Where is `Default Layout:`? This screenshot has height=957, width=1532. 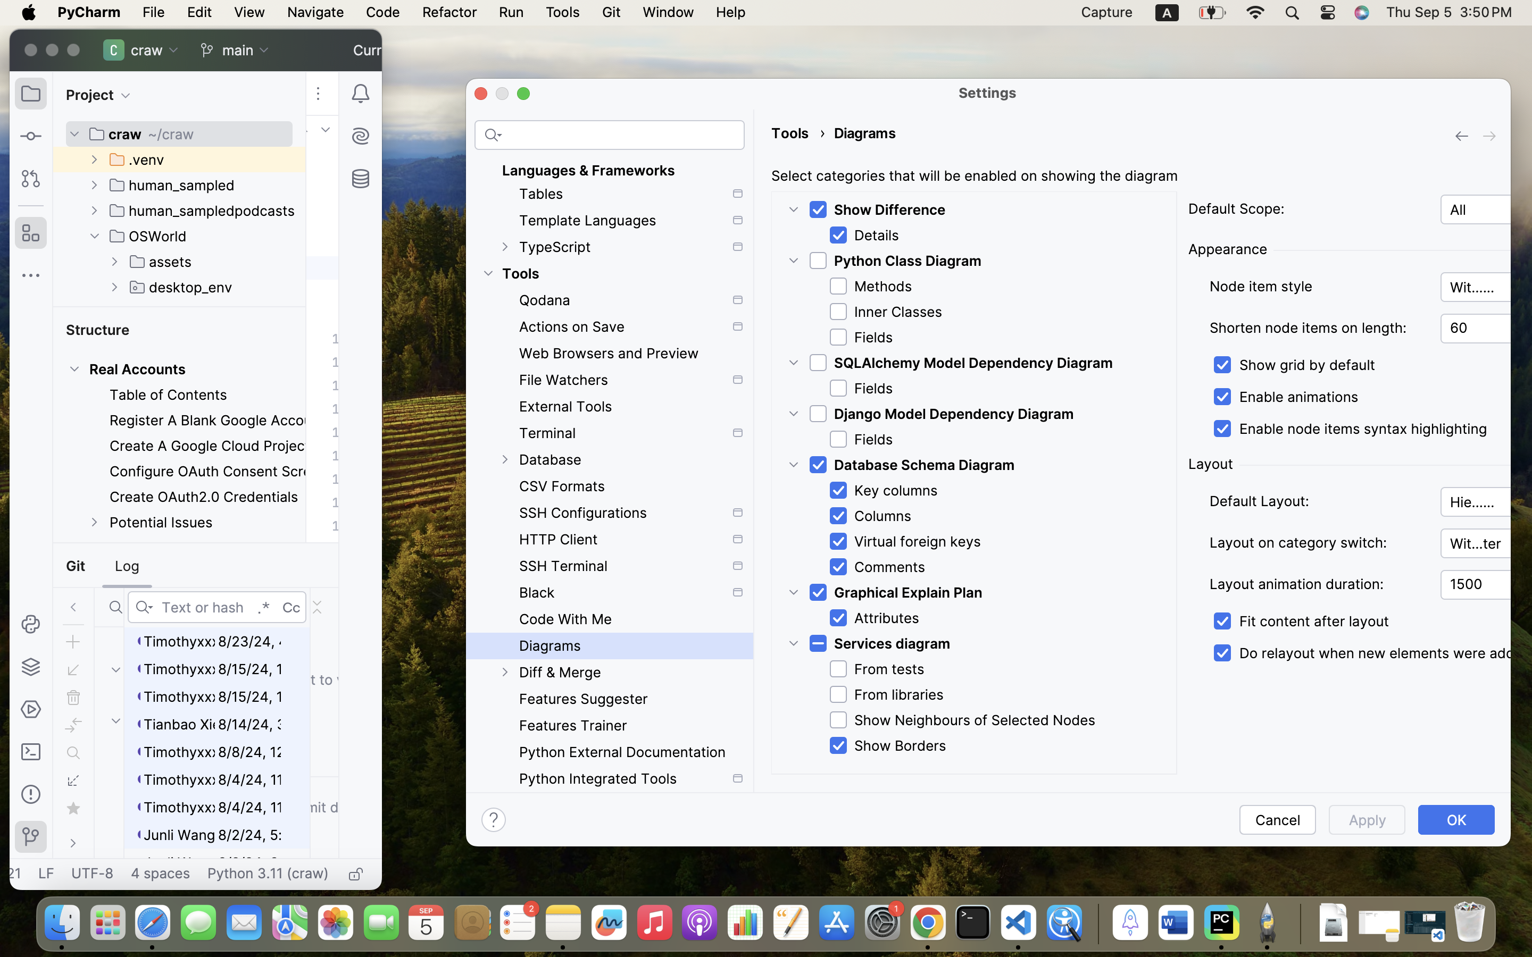
Default Layout: is located at coordinates (1318, 501).